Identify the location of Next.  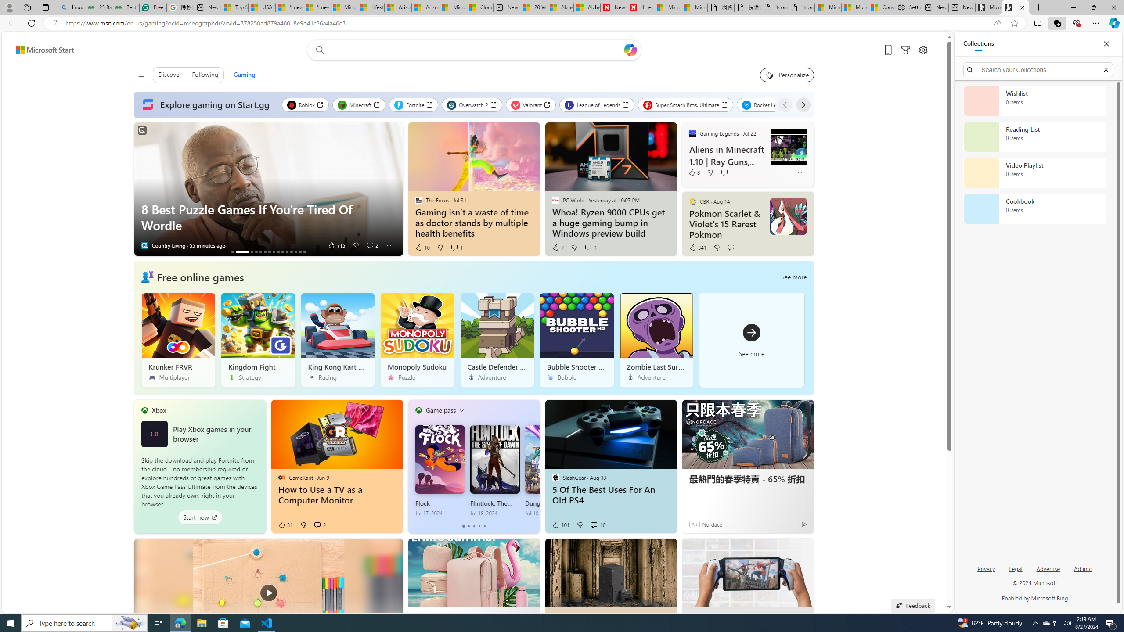
(803, 104).